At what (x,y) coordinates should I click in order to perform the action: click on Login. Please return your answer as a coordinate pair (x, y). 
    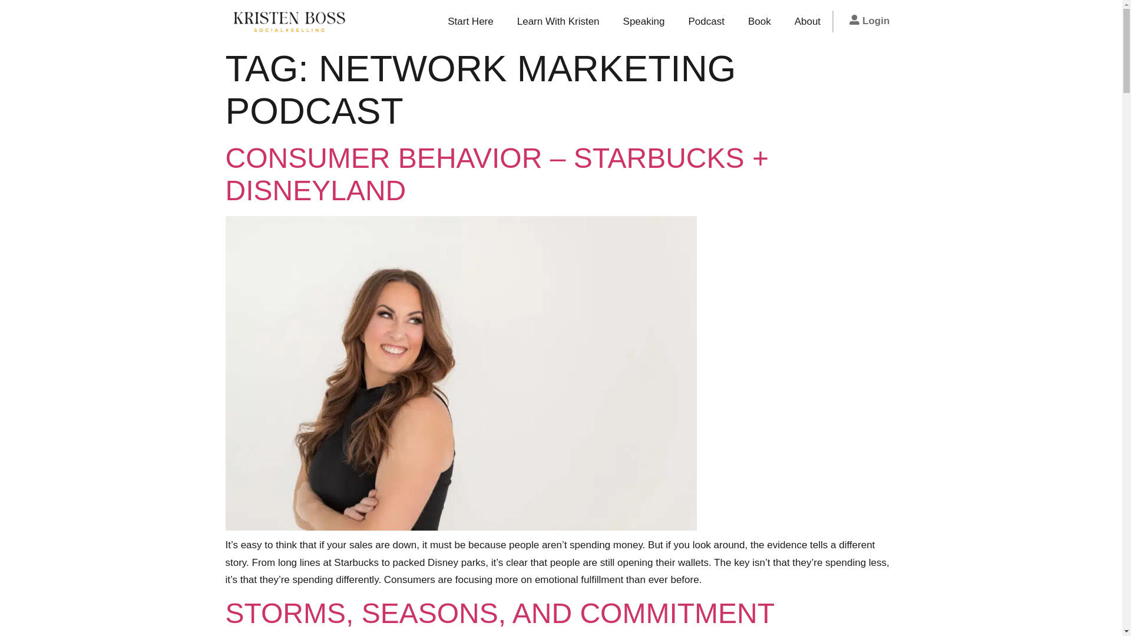
    Looking at the image, I should click on (868, 21).